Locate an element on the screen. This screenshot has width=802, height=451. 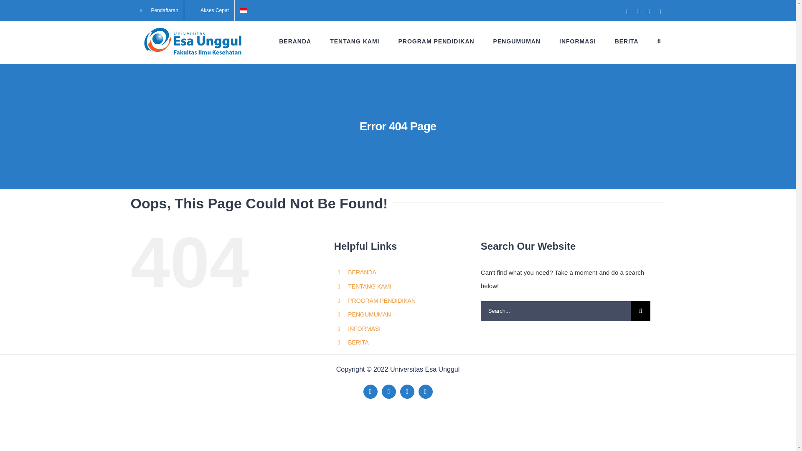
TENTANG KAMI is located at coordinates (354, 41).